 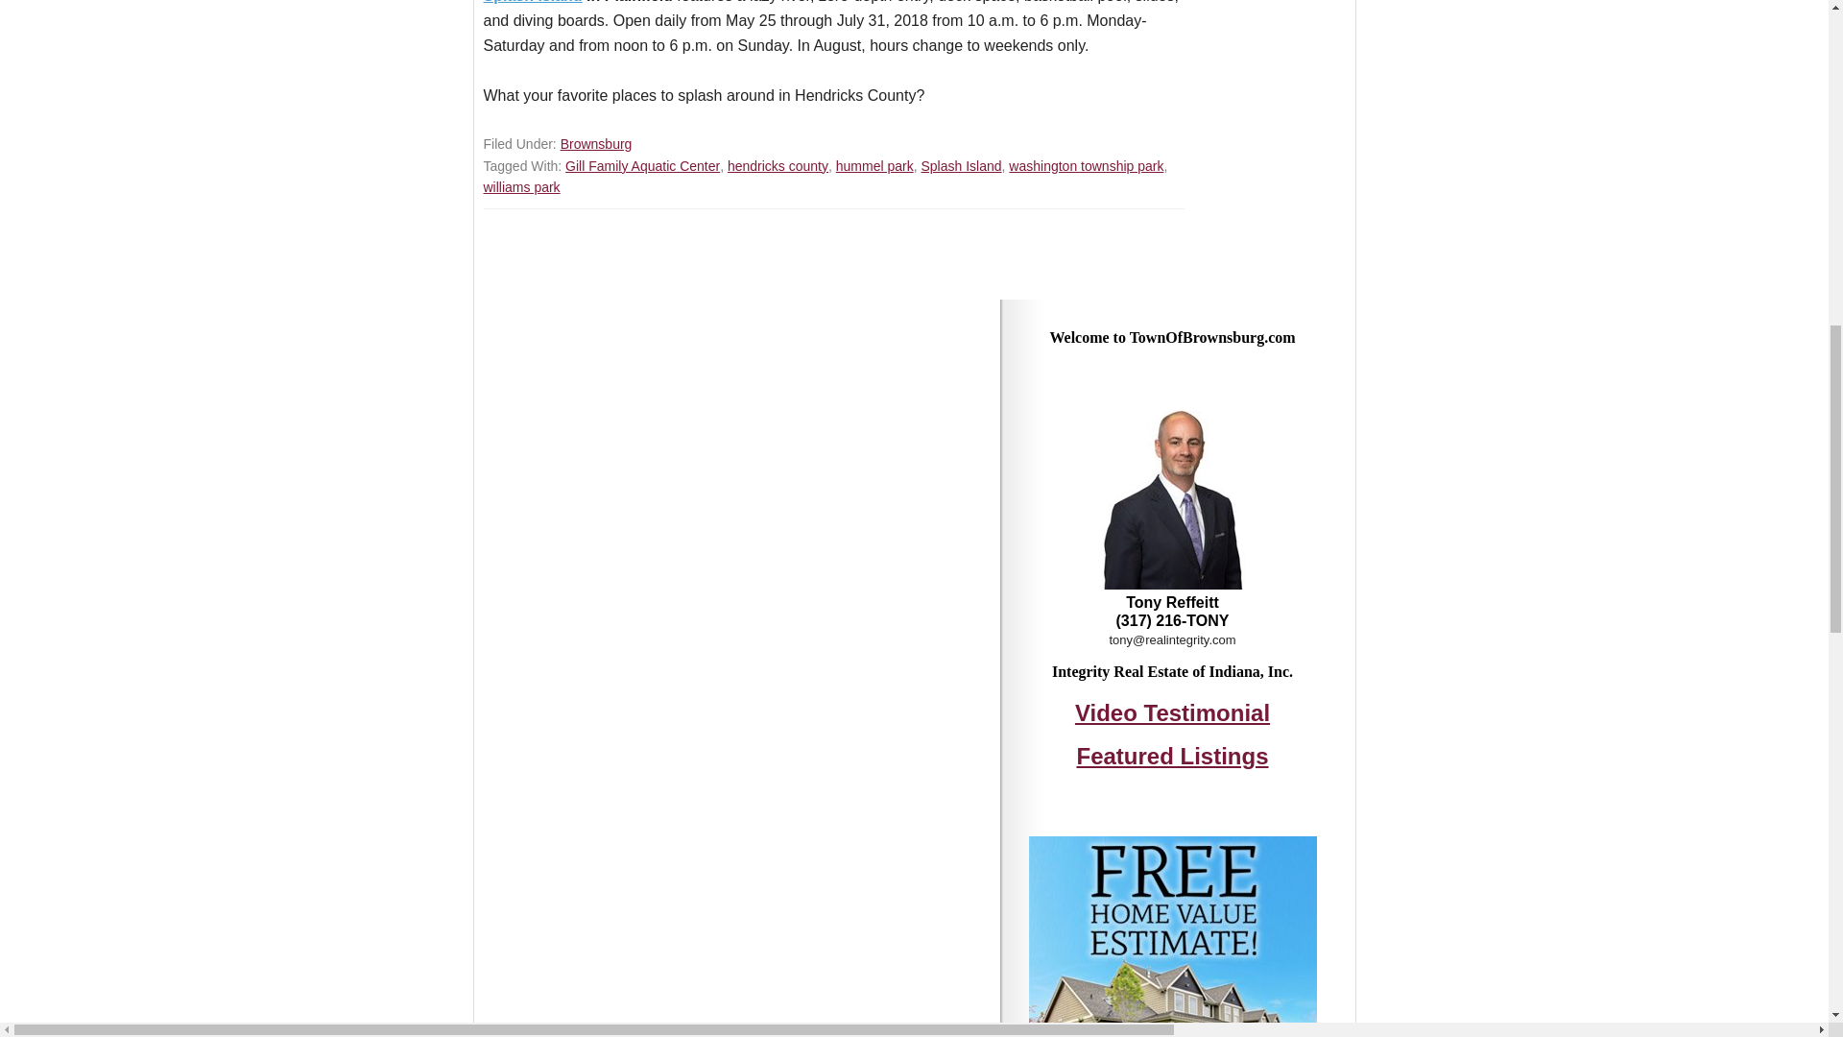 I want to click on Featured Links, so click(x=1171, y=757).